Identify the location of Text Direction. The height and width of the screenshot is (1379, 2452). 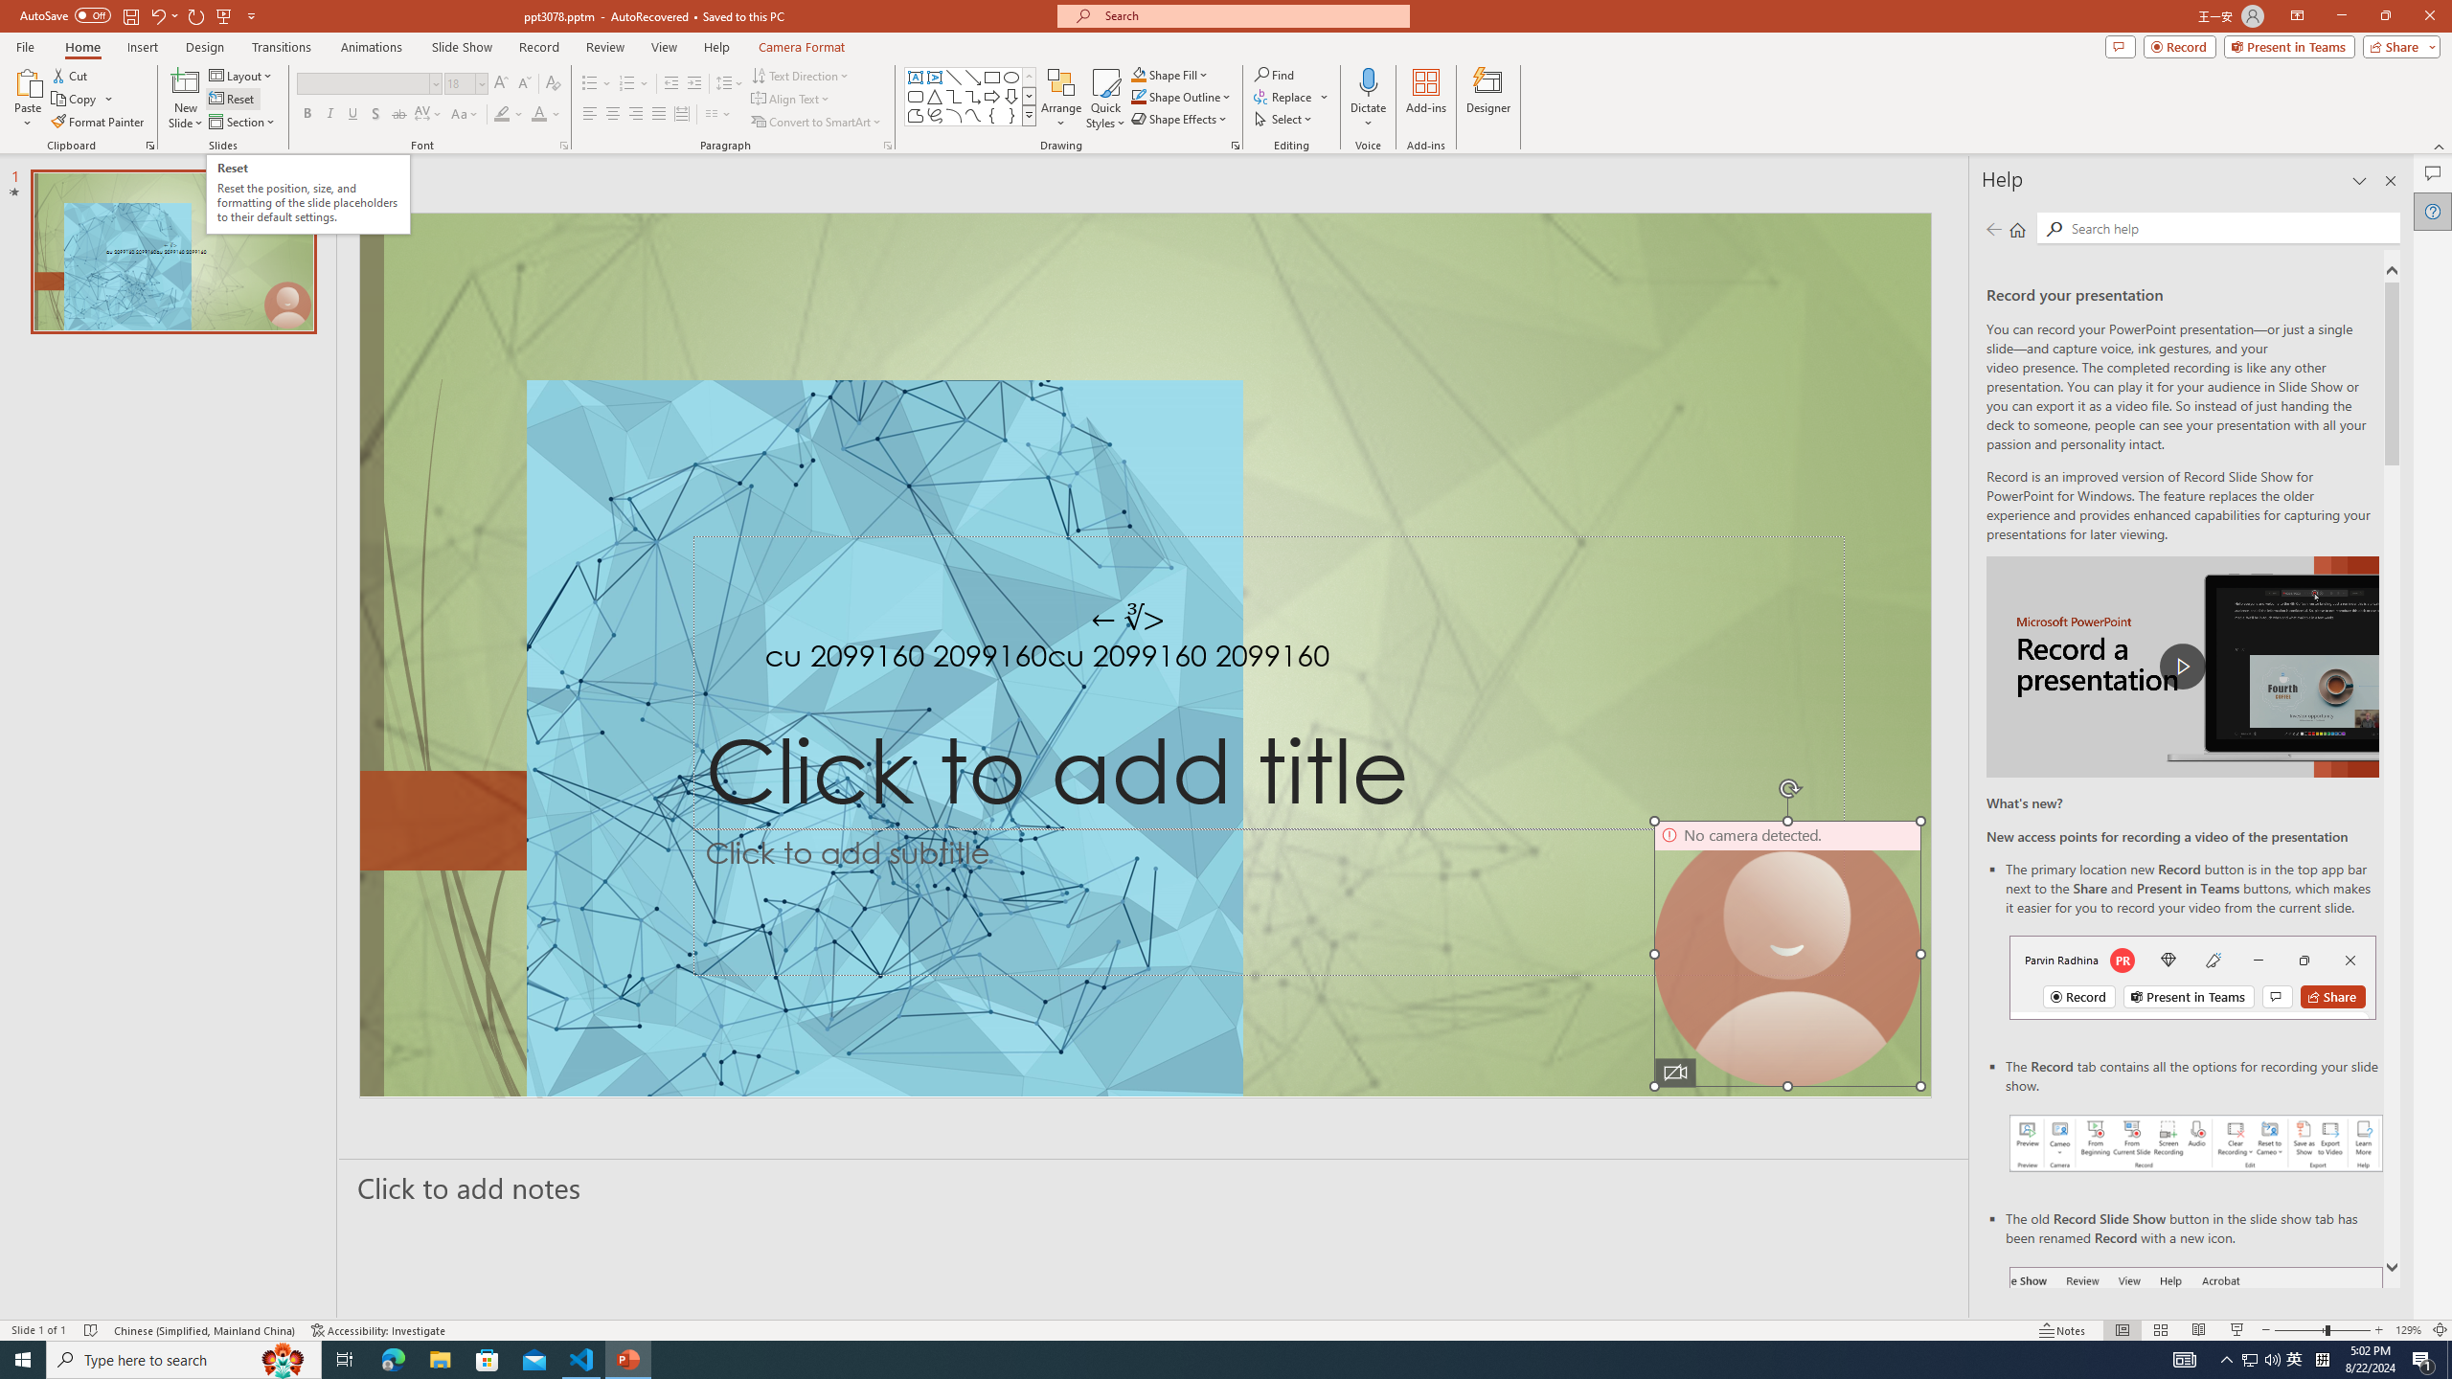
(801, 75).